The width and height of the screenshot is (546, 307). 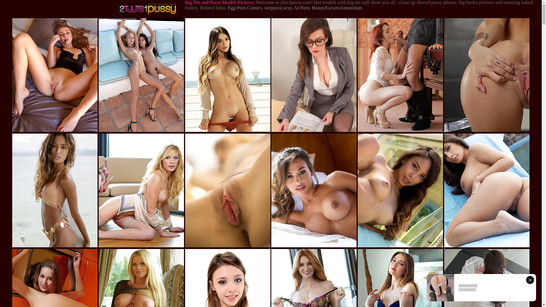 What do you see at coordinates (487, 131) in the screenshot?
I see `Sexy brunette Silvia laps up her...` at bounding box center [487, 131].